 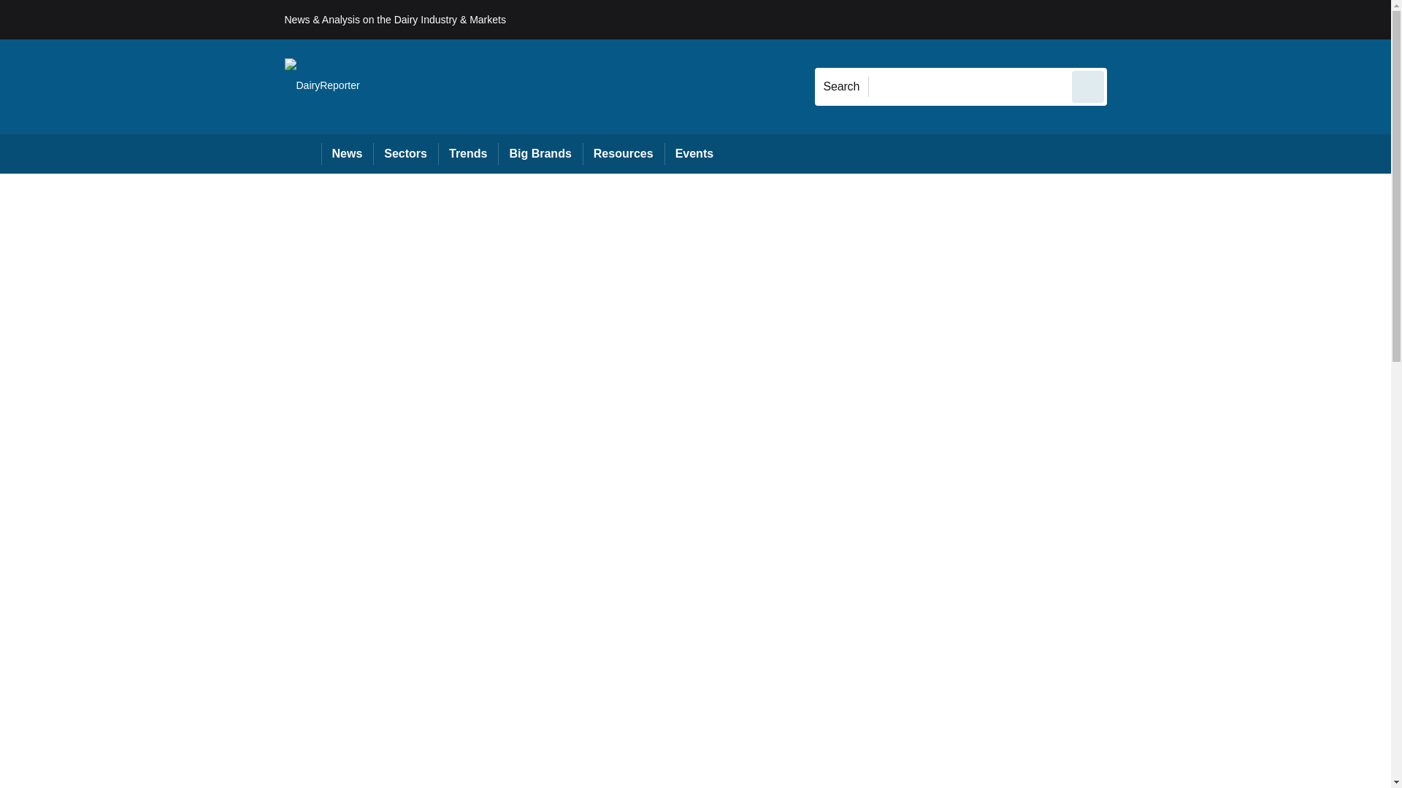 What do you see at coordinates (1088, 86) in the screenshot?
I see `Send` at bounding box center [1088, 86].